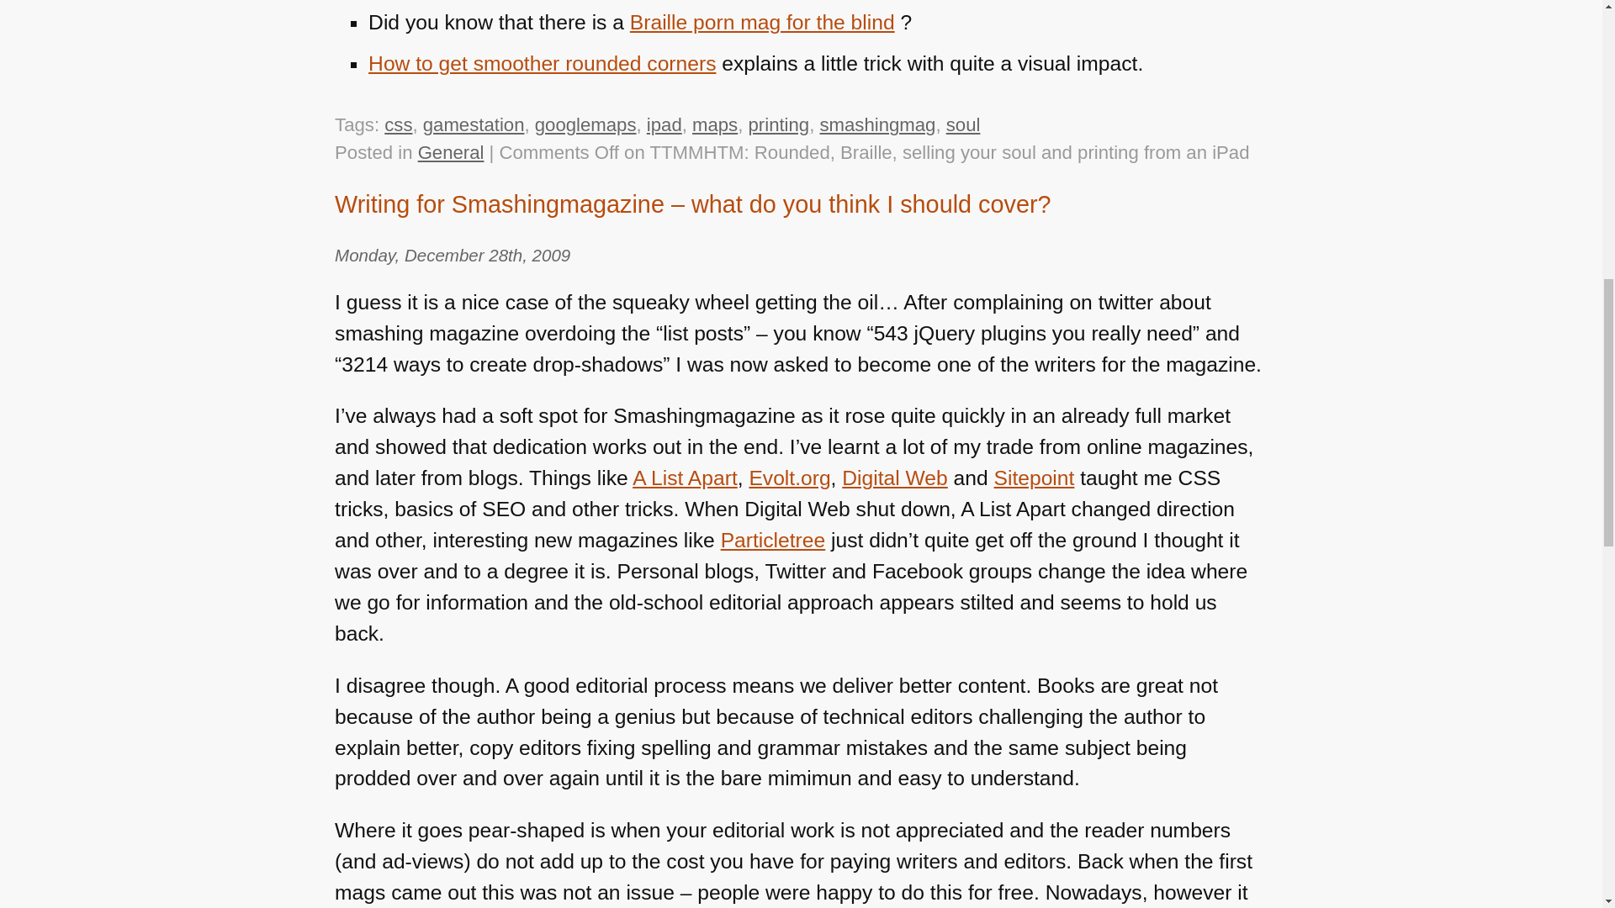  What do you see at coordinates (474, 124) in the screenshot?
I see `gamestation` at bounding box center [474, 124].